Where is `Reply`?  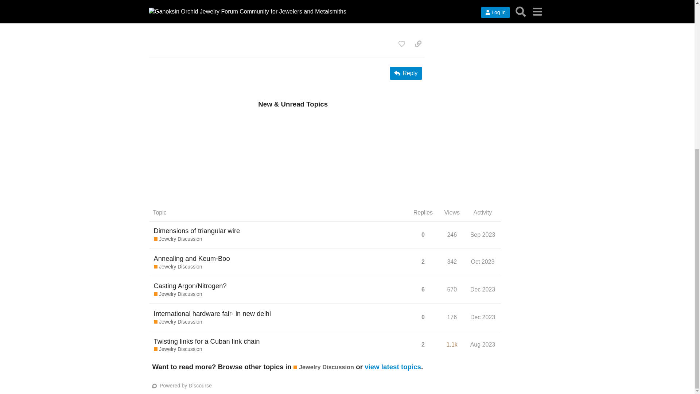 Reply is located at coordinates (212, 313).